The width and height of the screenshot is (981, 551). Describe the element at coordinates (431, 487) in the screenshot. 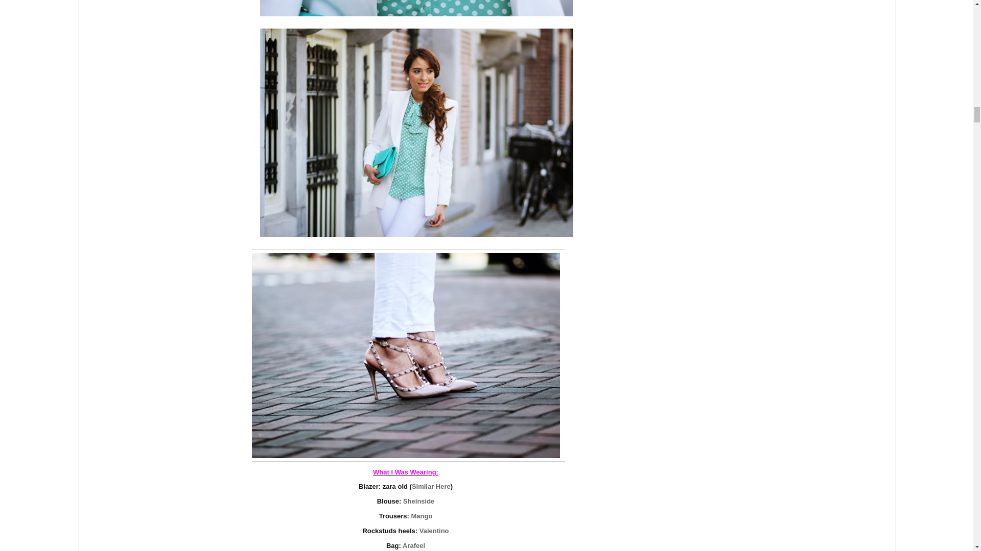

I see `Similar Here` at that location.